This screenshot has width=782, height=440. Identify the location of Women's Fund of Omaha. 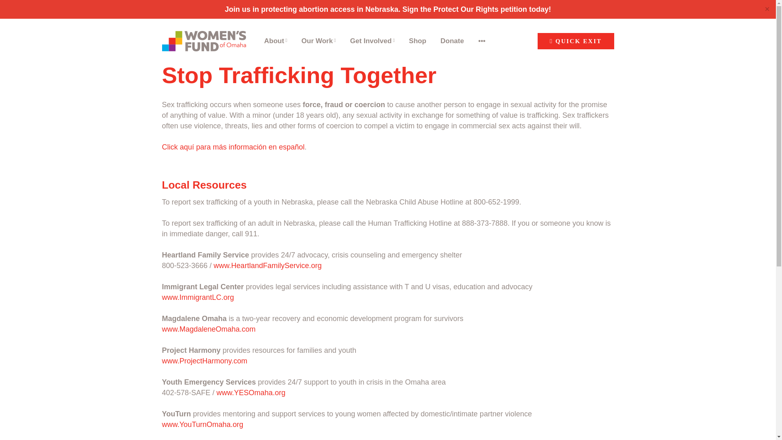
(204, 41).